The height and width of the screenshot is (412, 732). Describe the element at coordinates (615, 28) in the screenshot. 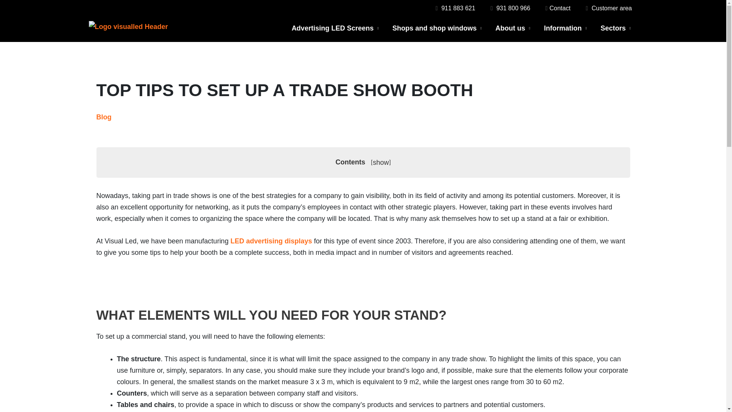

I see `Sectors` at that location.